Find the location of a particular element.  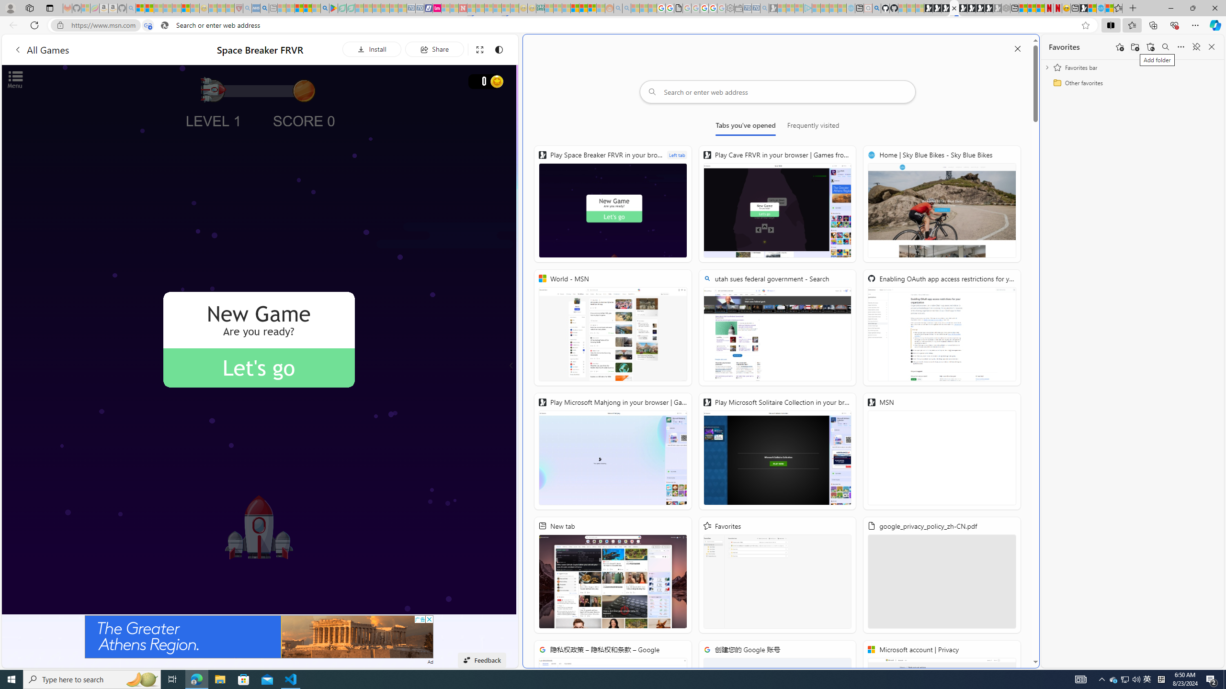

Jobs - lastminute.com Investor Portal is located at coordinates (437, 8).